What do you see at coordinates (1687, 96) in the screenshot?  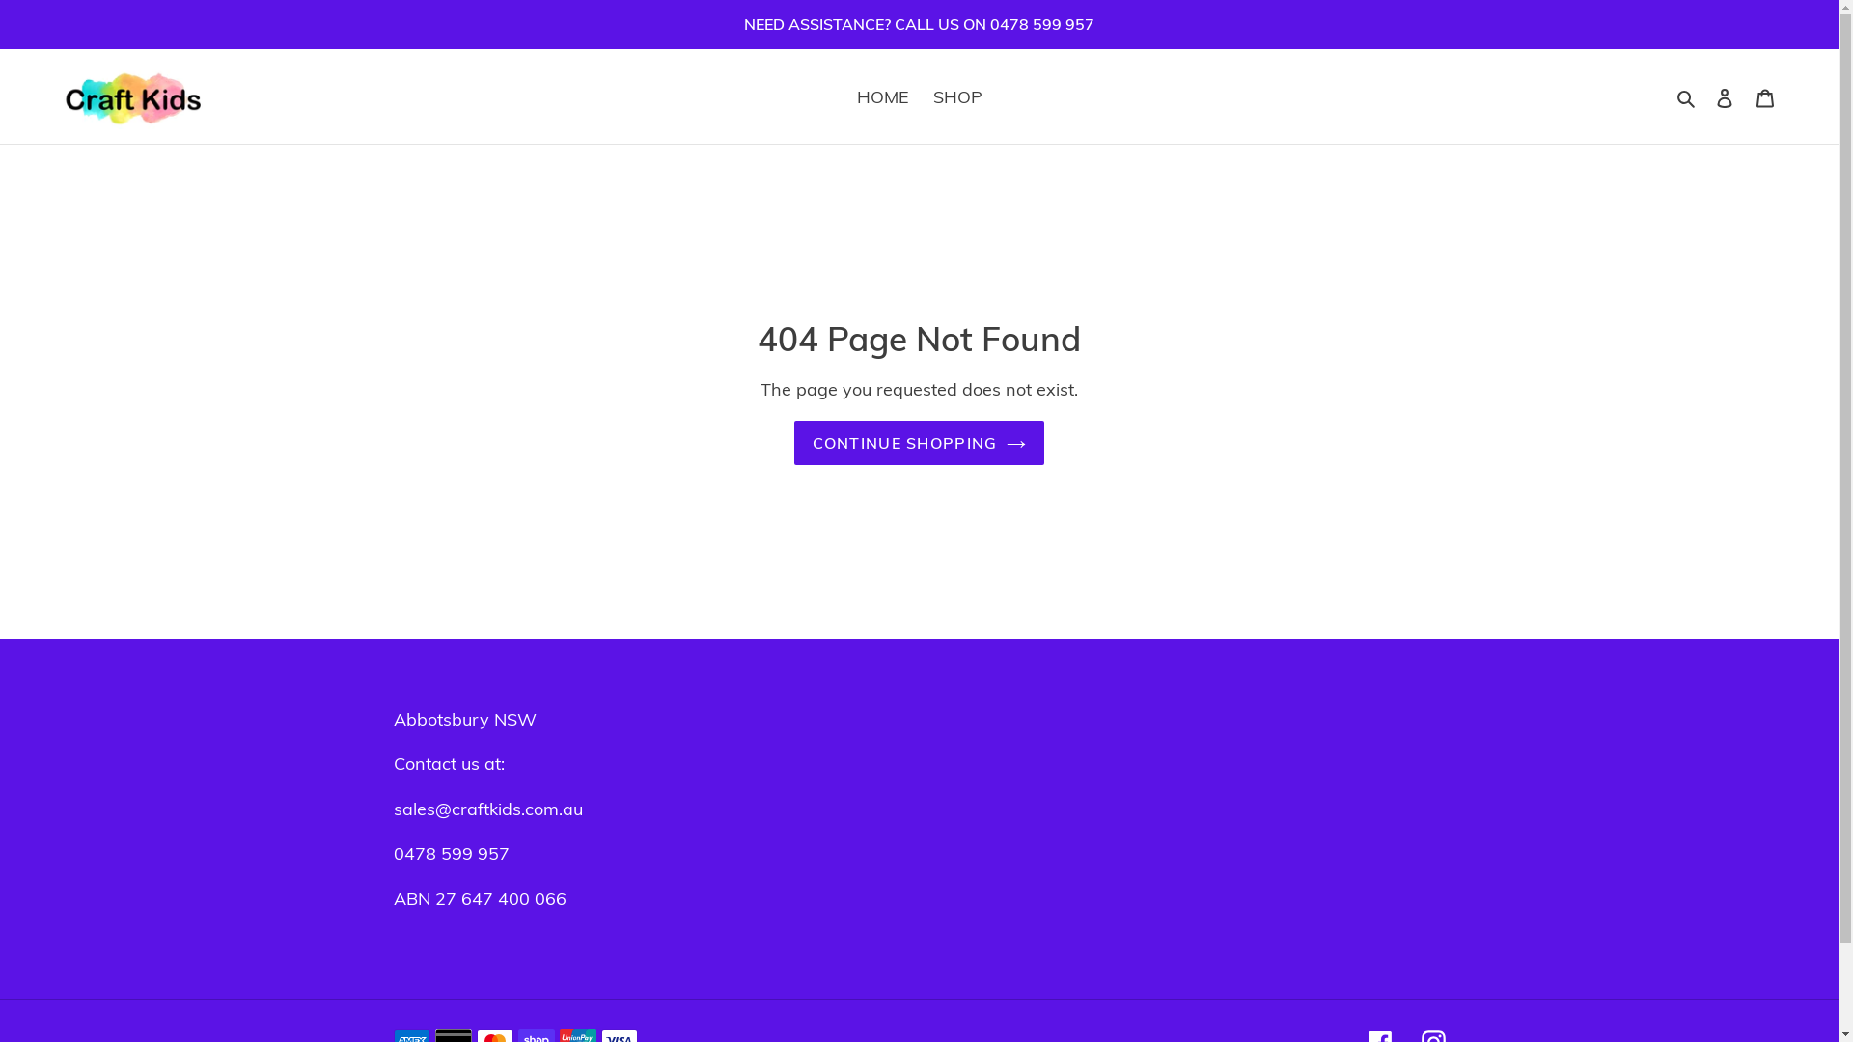 I see `Search` at bounding box center [1687, 96].